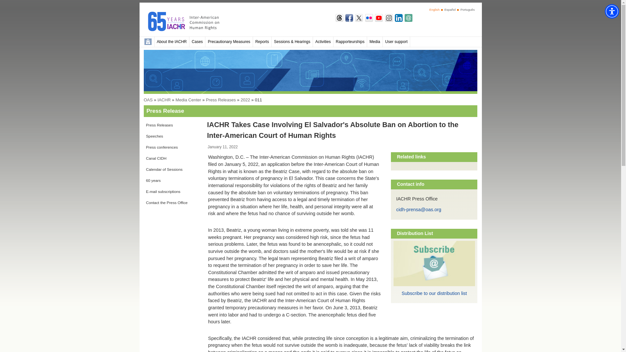 This screenshot has width=626, height=352. What do you see at coordinates (369, 20) in the screenshot?
I see `flickr` at bounding box center [369, 20].